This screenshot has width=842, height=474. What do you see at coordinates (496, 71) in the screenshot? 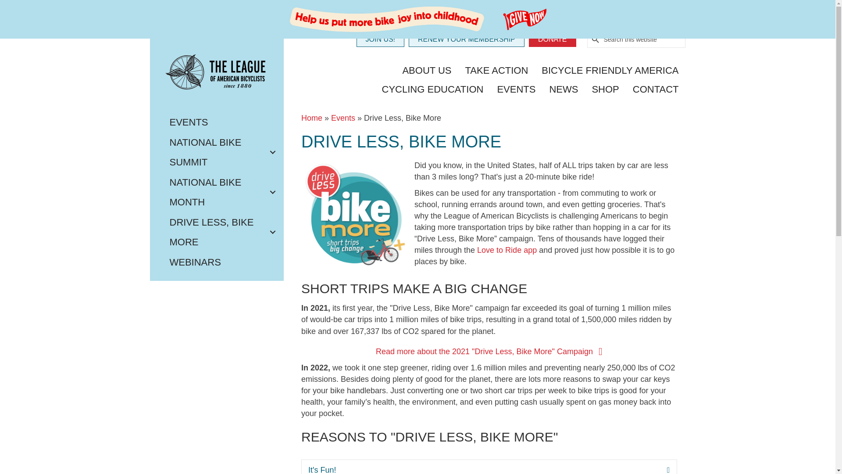
I see `TAKE ACTION` at bounding box center [496, 71].